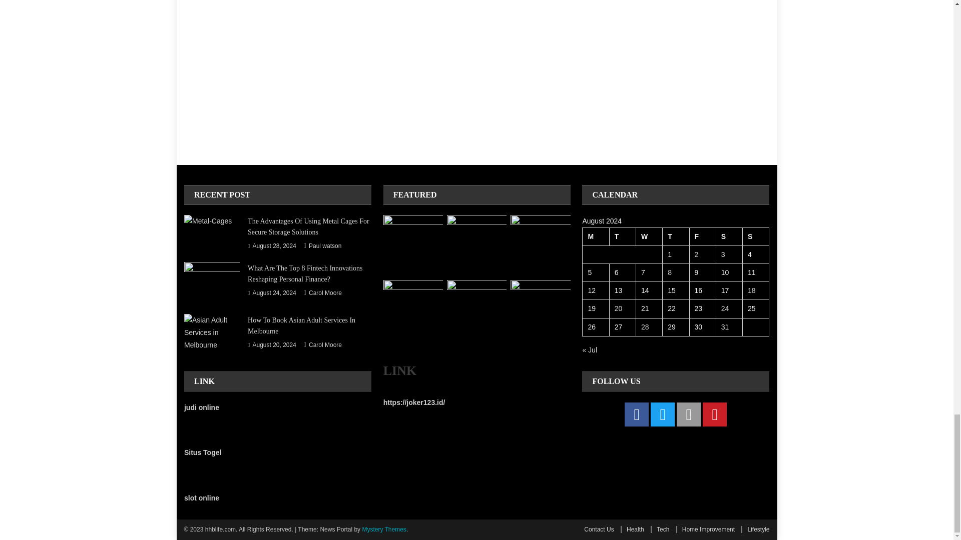  I want to click on Pinterest, so click(714, 414).